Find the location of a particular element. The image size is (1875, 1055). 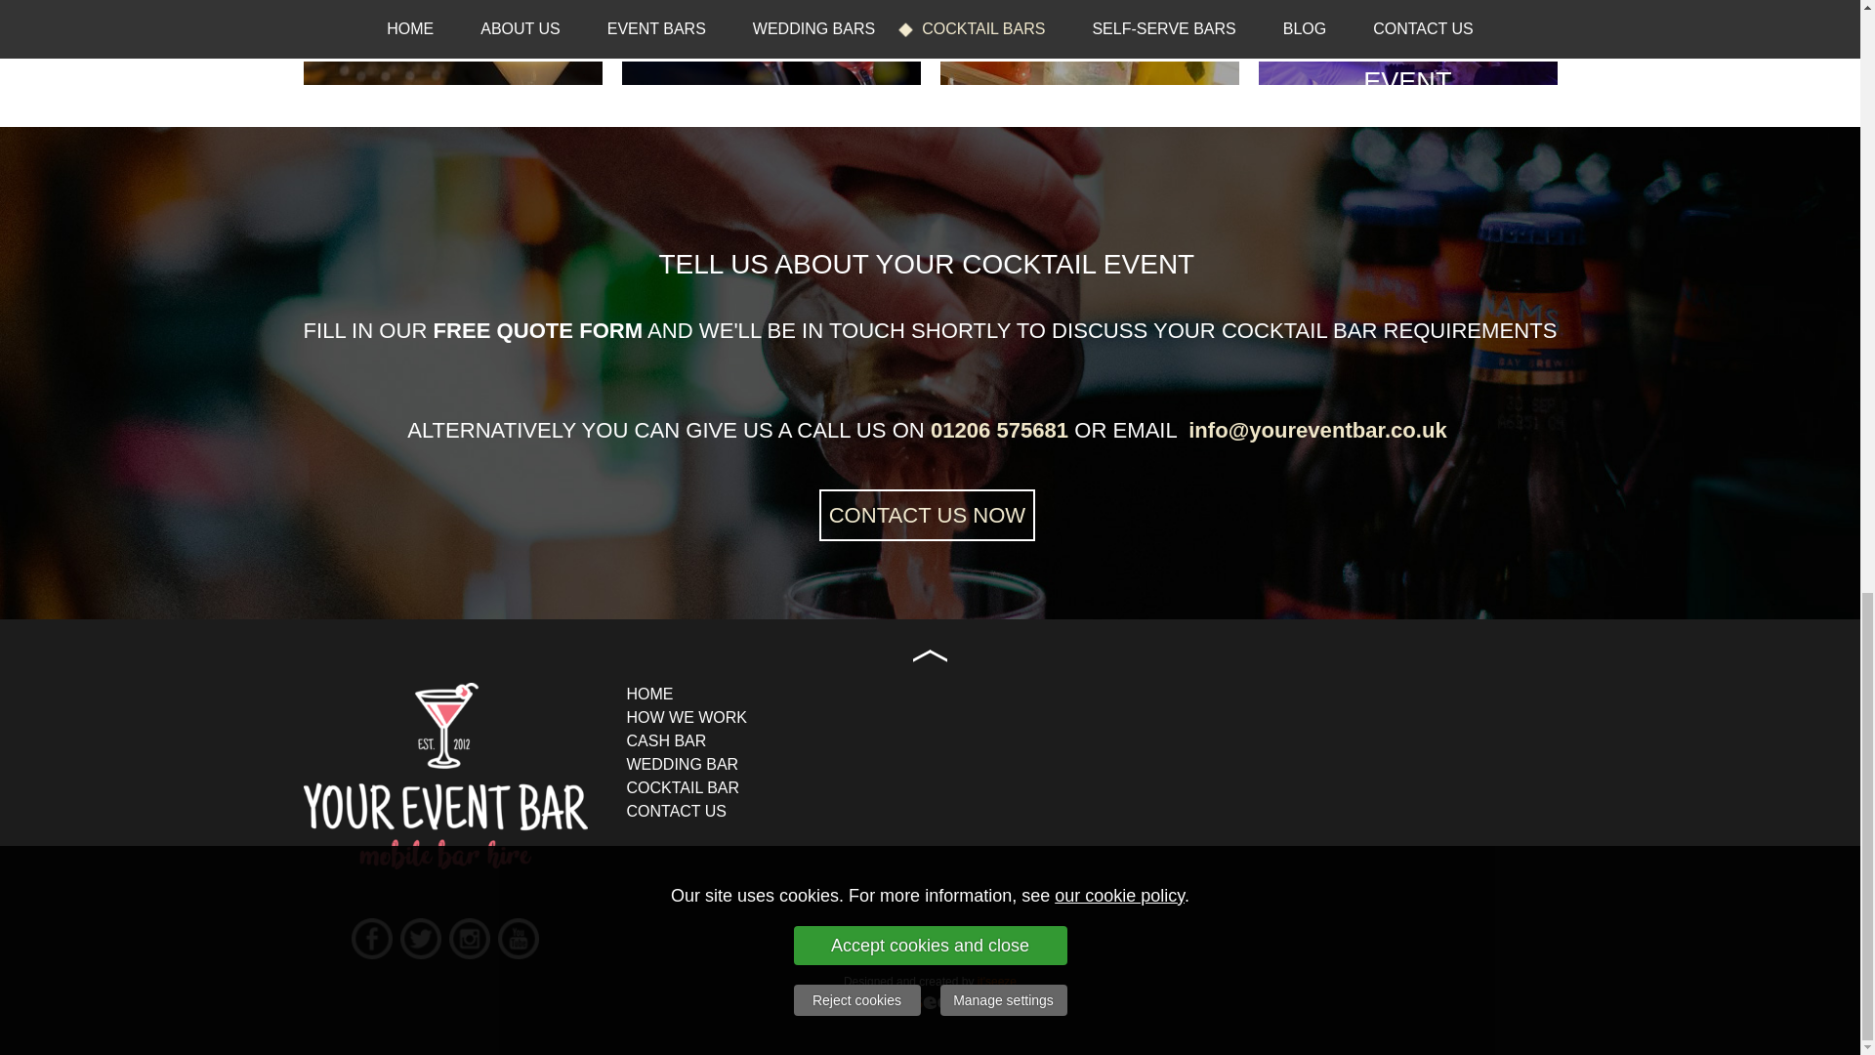

CONTACT US is located at coordinates (676, 811).